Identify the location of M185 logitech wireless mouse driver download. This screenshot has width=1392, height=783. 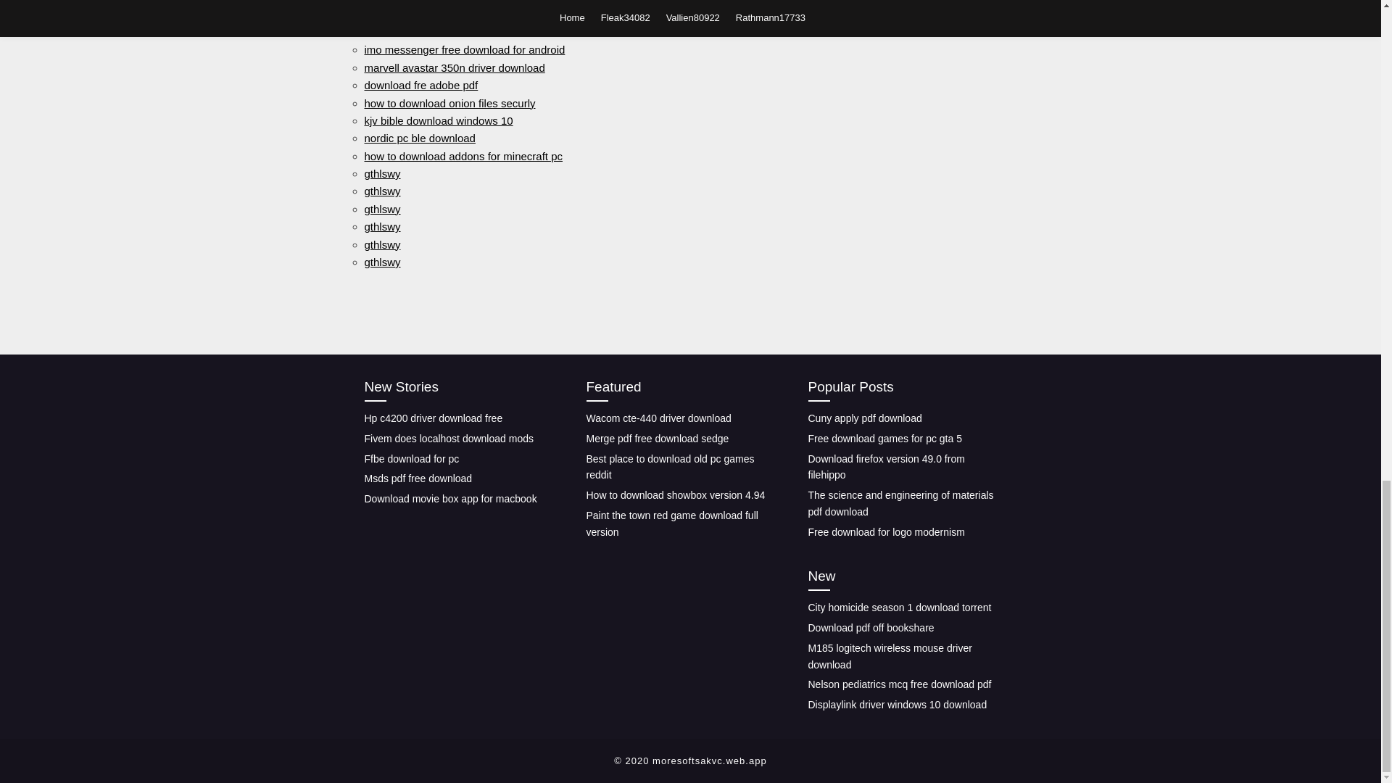
(889, 655).